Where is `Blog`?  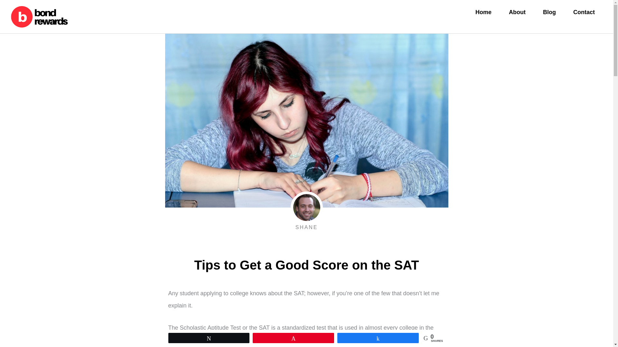 Blog is located at coordinates (549, 12).